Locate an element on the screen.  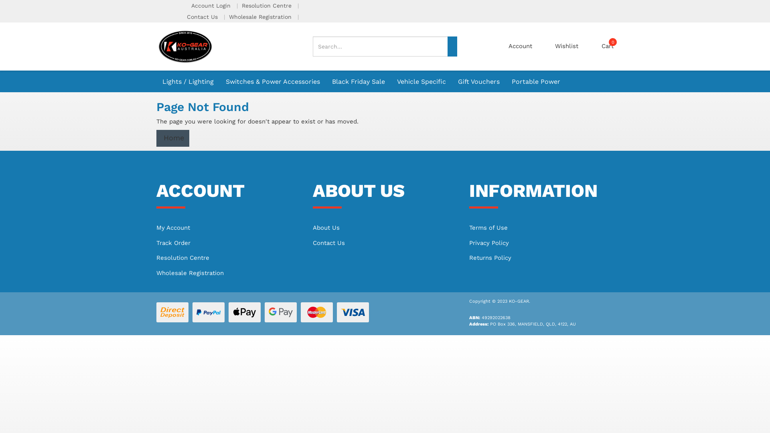
Wishlist is located at coordinates (567, 47).